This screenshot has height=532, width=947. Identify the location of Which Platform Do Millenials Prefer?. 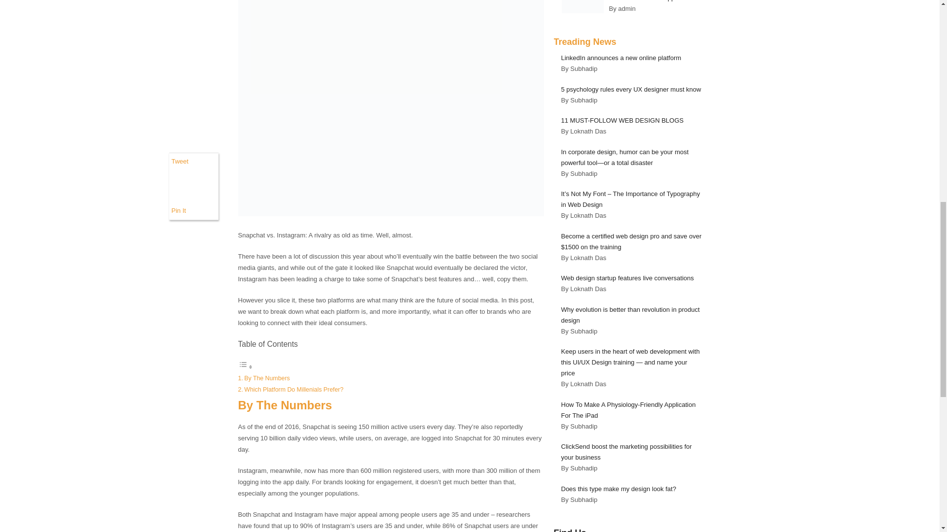
(293, 390).